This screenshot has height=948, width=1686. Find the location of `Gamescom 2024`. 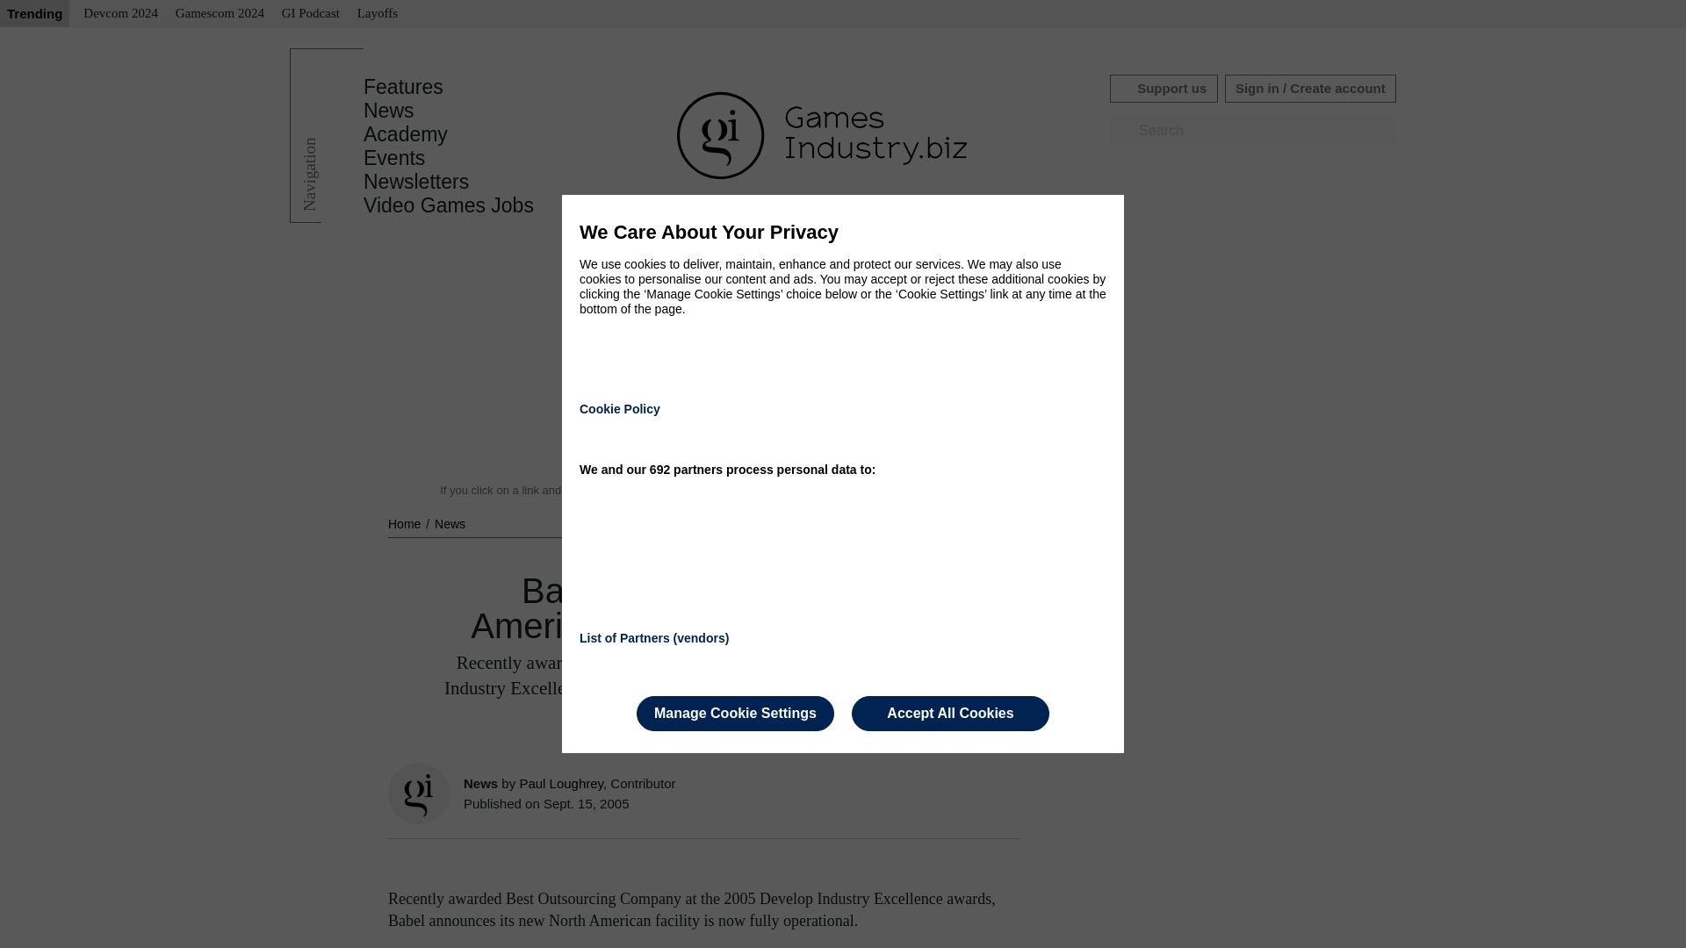

Gamescom 2024 is located at coordinates (220, 14).